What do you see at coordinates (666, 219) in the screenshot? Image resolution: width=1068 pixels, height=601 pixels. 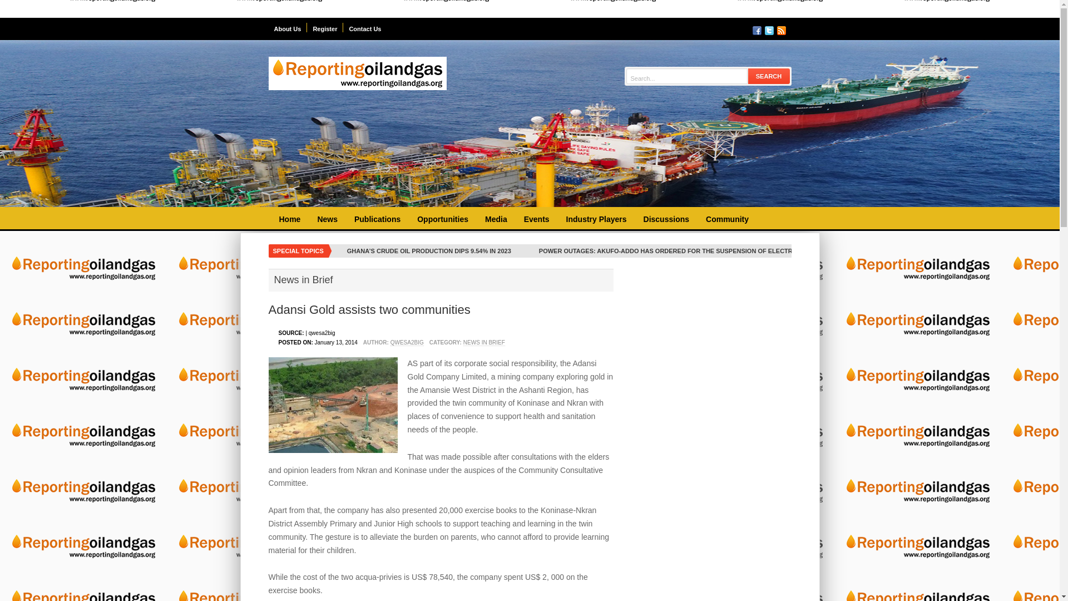 I see `Discussions` at bounding box center [666, 219].